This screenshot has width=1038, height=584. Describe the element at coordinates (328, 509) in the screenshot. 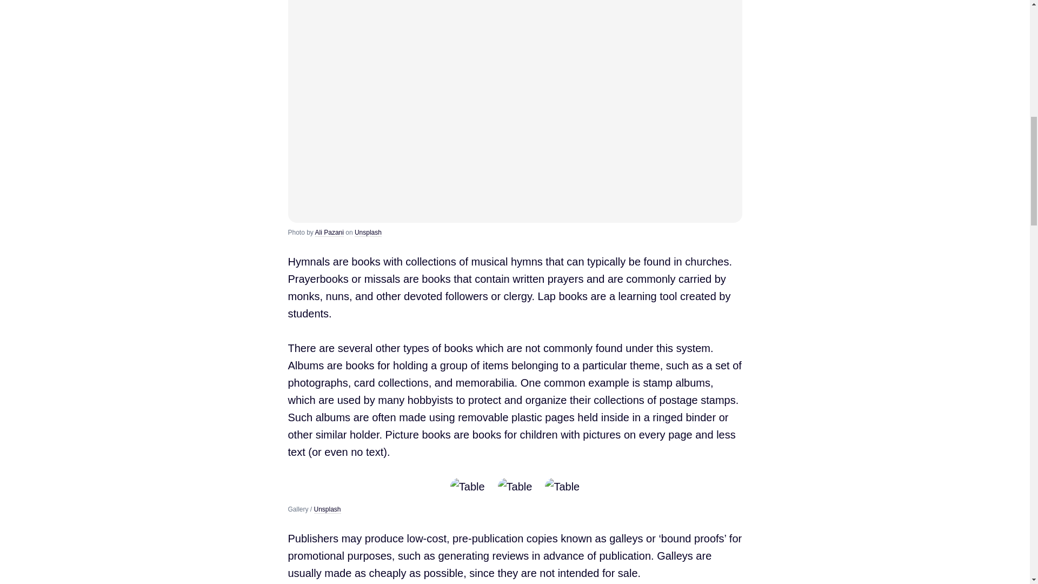

I see `Unsplash` at that location.